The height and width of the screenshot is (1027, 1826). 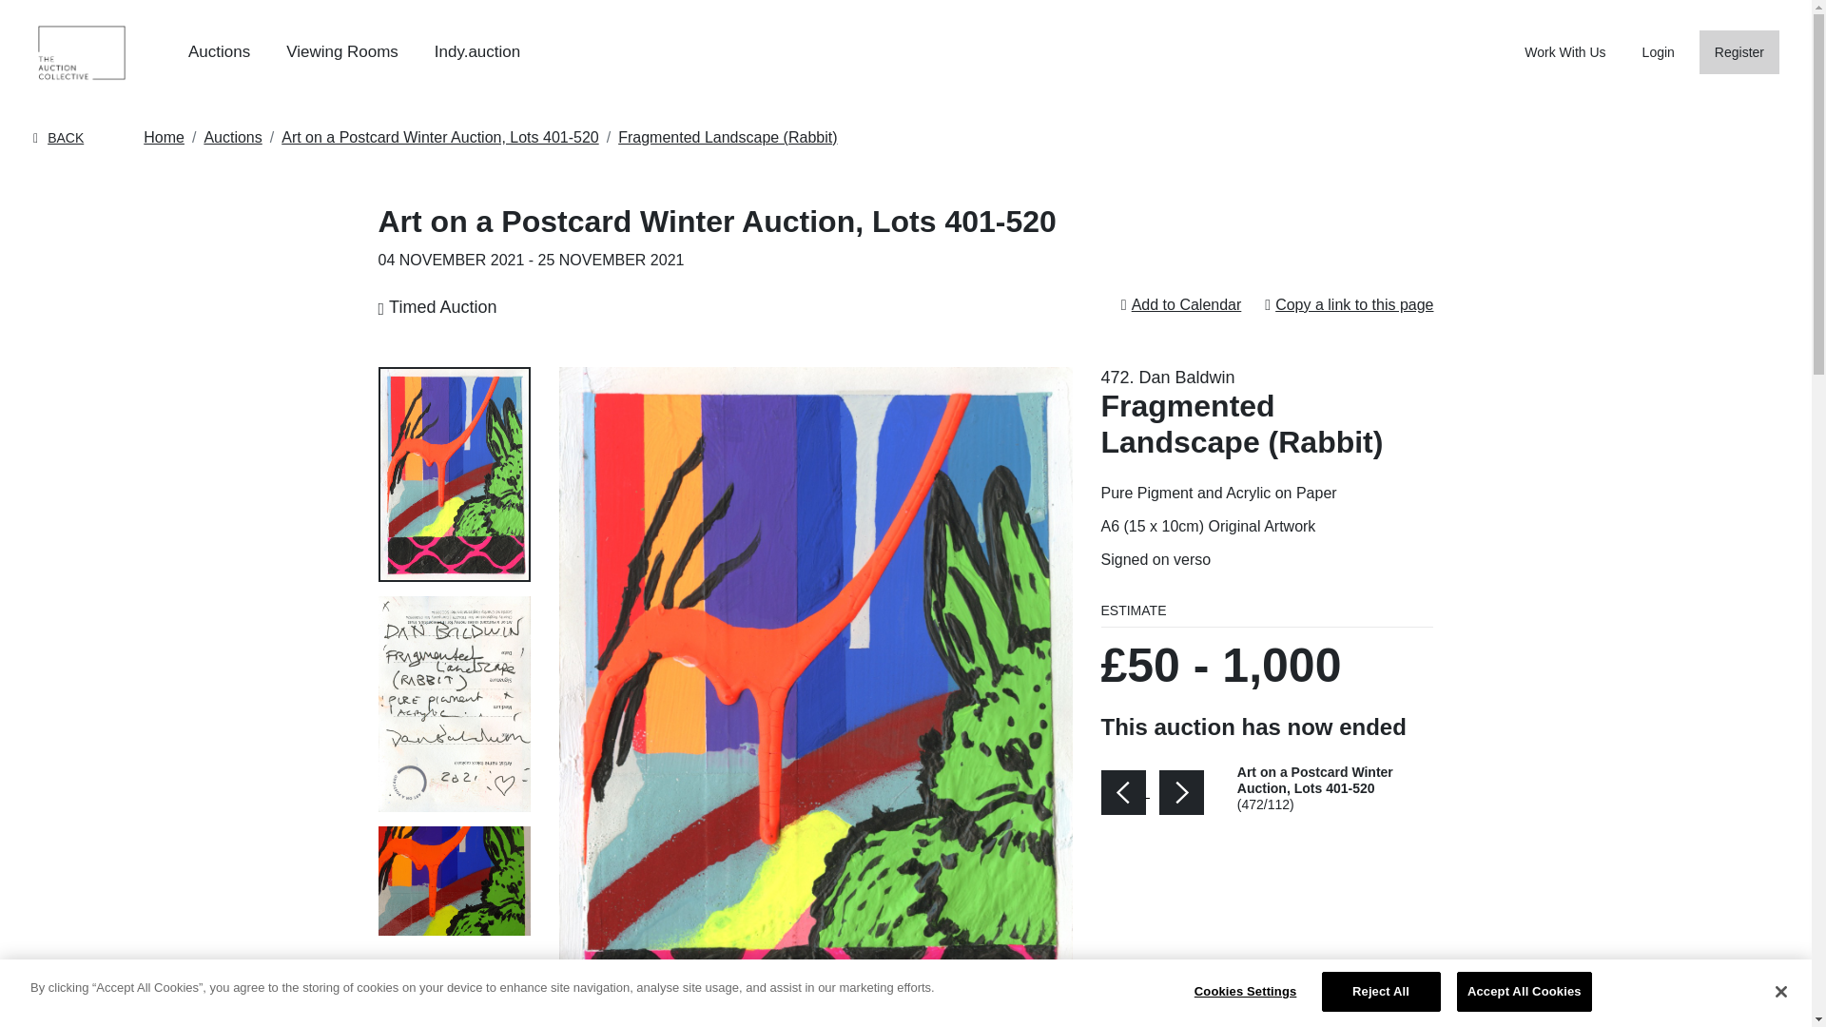 I want to click on Login, so click(x=1658, y=51).